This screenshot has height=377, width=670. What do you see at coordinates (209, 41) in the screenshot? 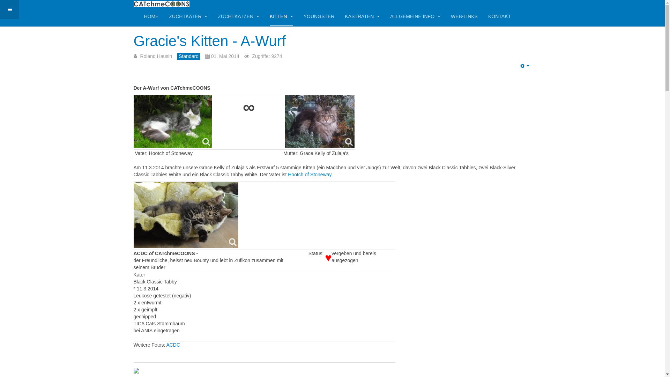
I see `Gracie's Kitten - A-Wurf` at bounding box center [209, 41].